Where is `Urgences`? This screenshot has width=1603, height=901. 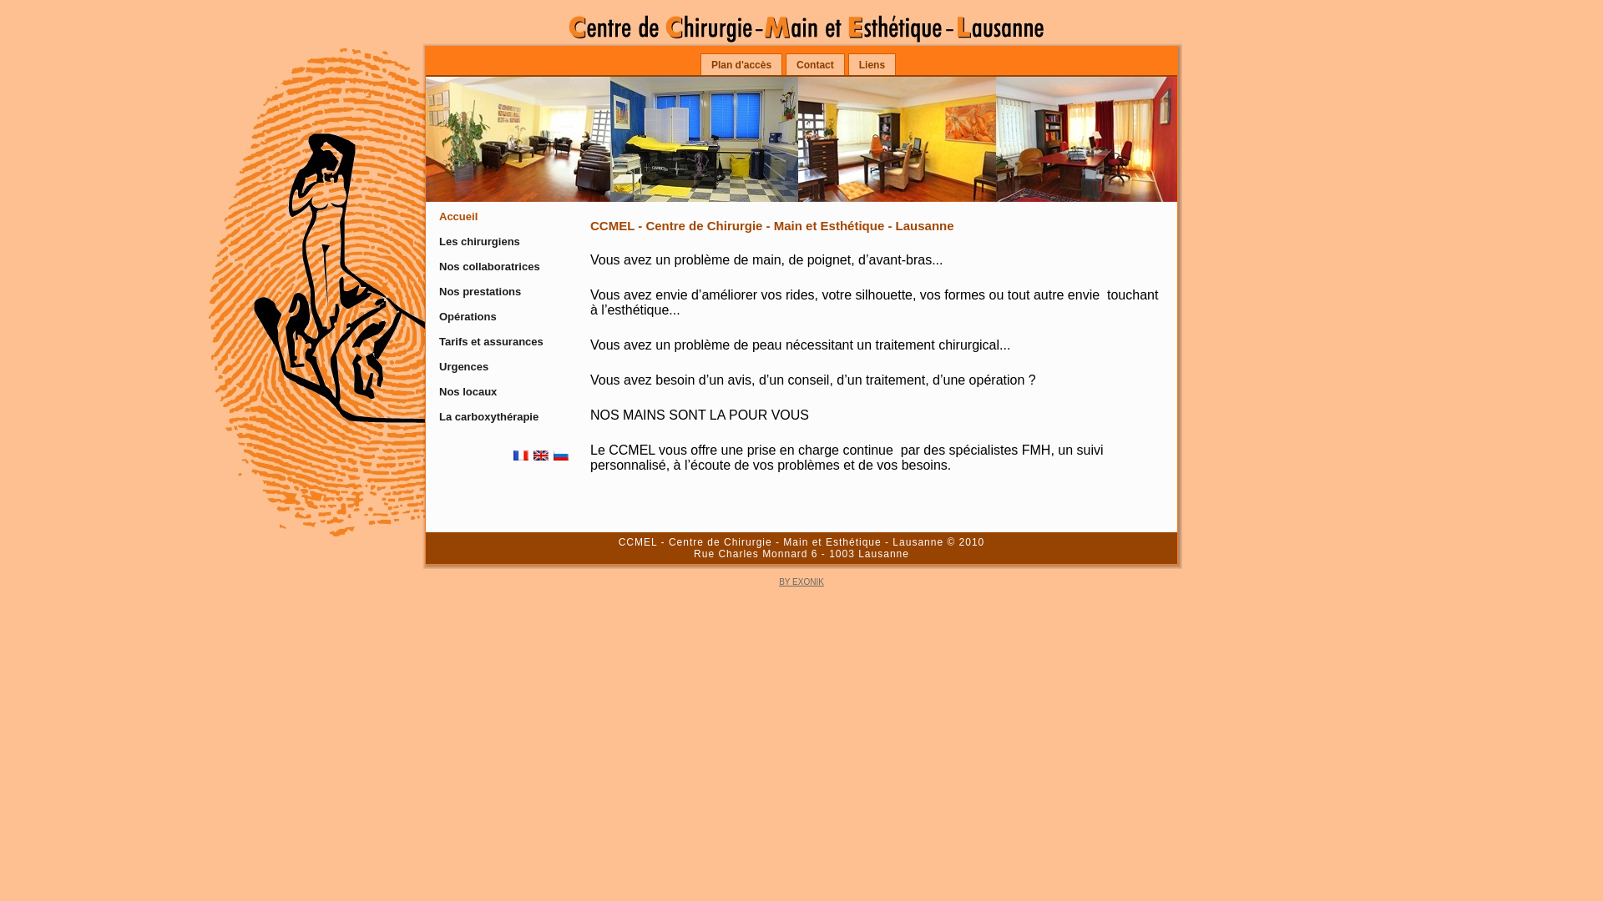
Urgences is located at coordinates (501, 367).